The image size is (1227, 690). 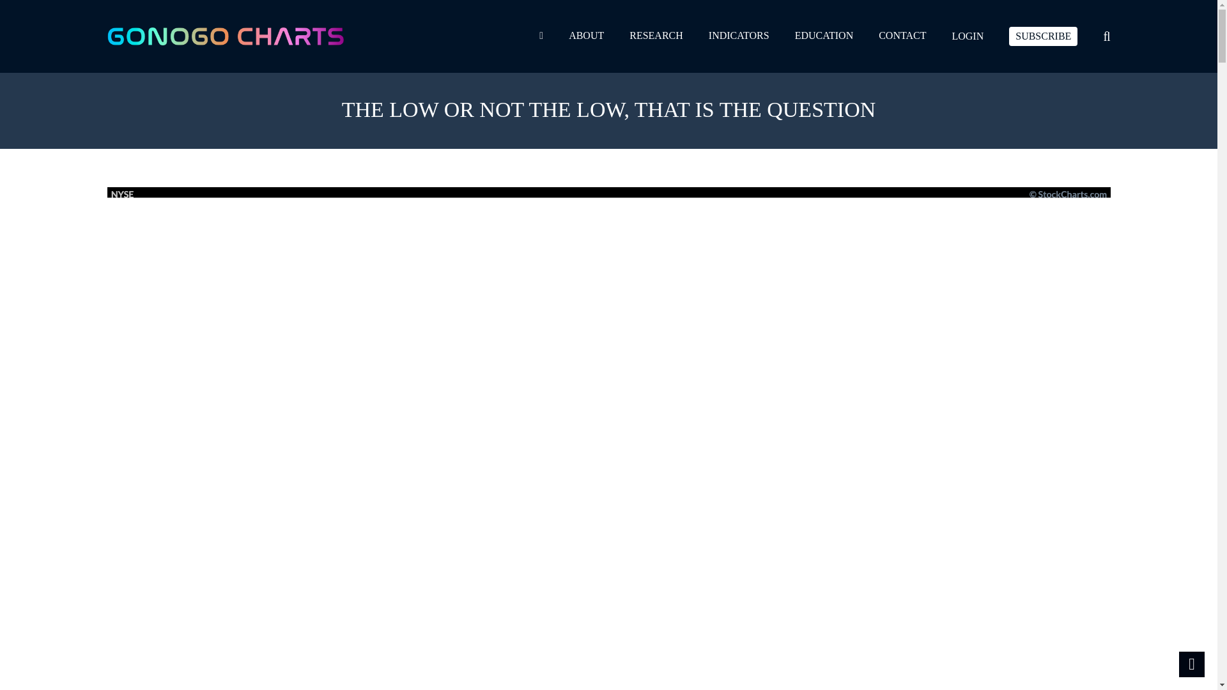 What do you see at coordinates (656, 36) in the screenshot?
I see `RESEARCH` at bounding box center [656, 36].